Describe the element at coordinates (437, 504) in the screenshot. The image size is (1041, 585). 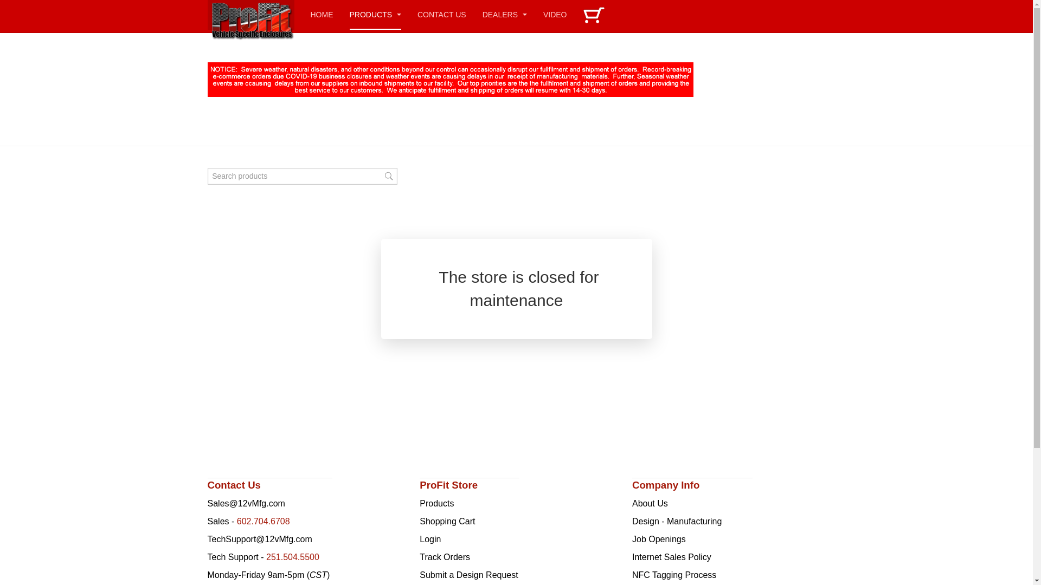
I see `Products` at that location.